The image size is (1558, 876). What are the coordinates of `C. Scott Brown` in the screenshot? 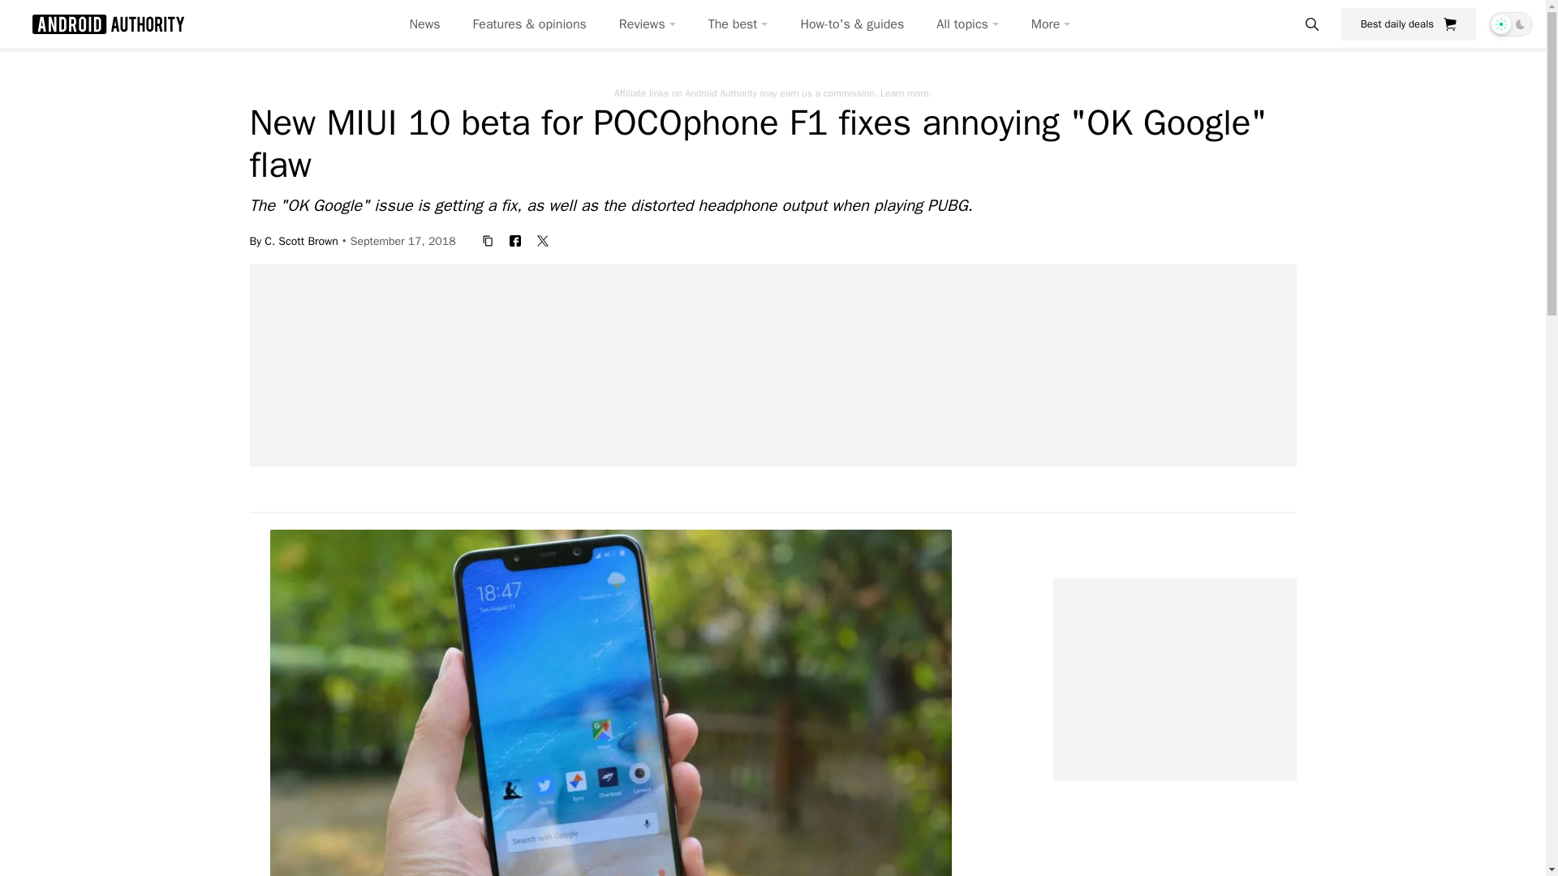 It's located at (301, 240).